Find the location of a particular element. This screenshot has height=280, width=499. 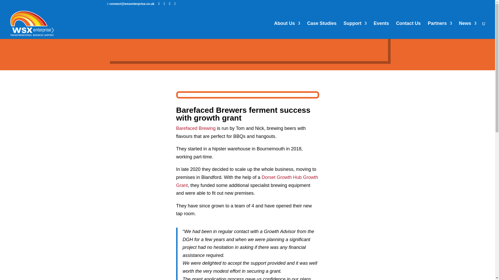

Contact Us is located at coordinates (408, 30).